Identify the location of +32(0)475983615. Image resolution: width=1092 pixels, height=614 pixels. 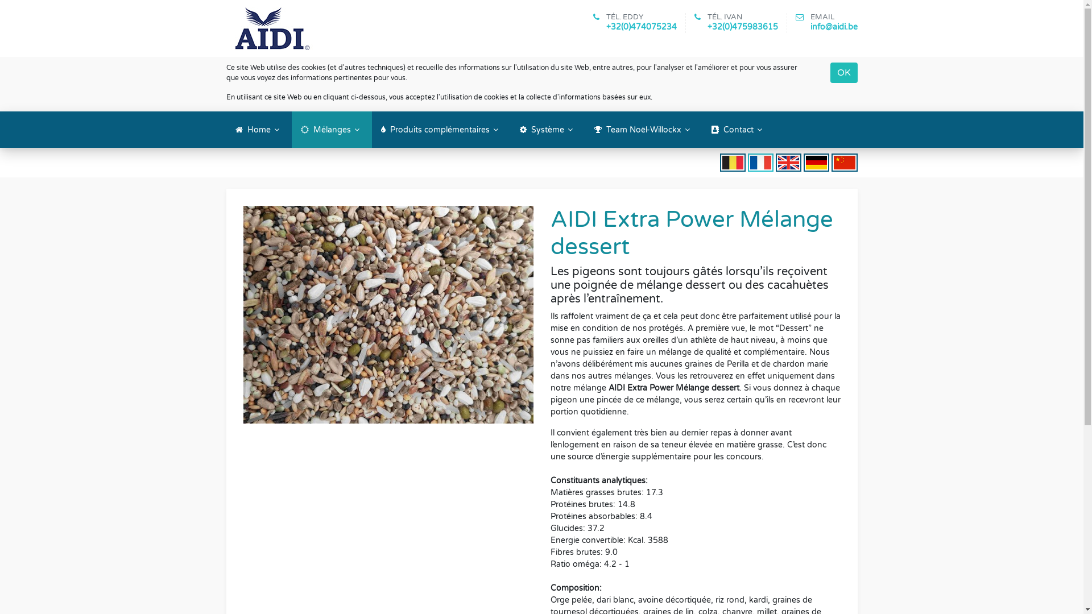
(743, 26).